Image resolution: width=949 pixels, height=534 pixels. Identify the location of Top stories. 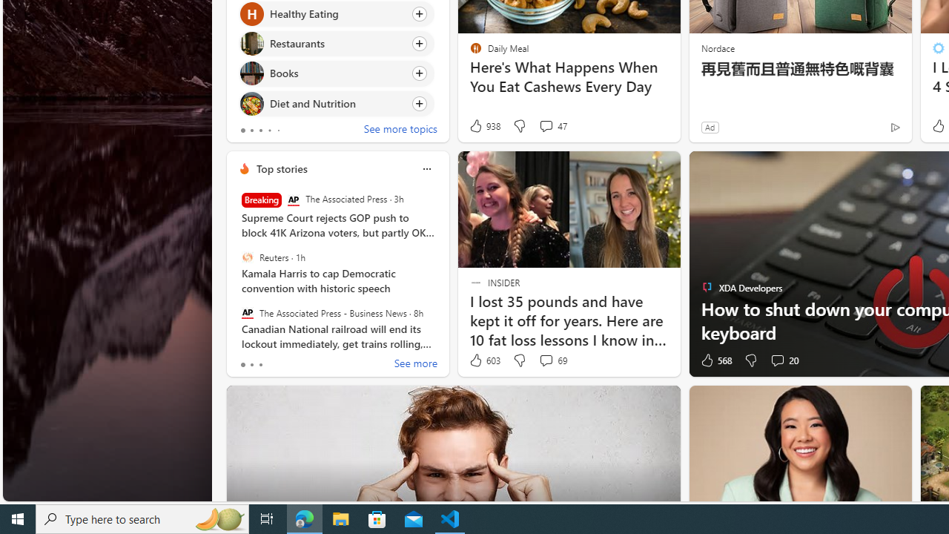
(282, 168).